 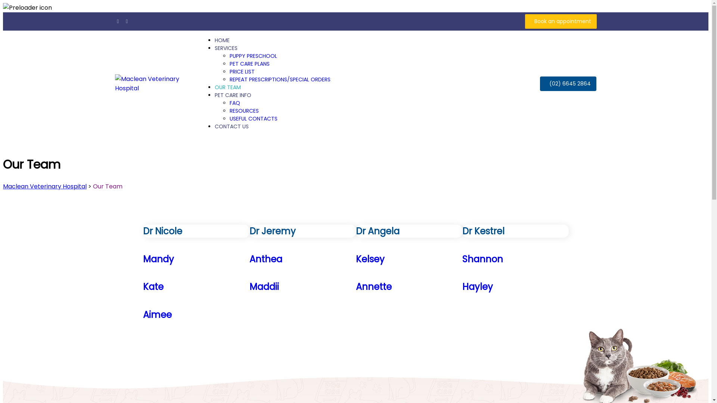 I want to click on PRICE LIST, so click(x=242, y=72).